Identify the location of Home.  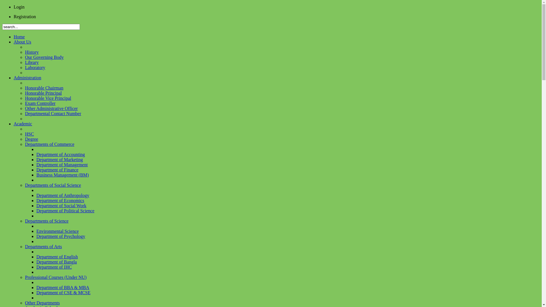
(19, 37).